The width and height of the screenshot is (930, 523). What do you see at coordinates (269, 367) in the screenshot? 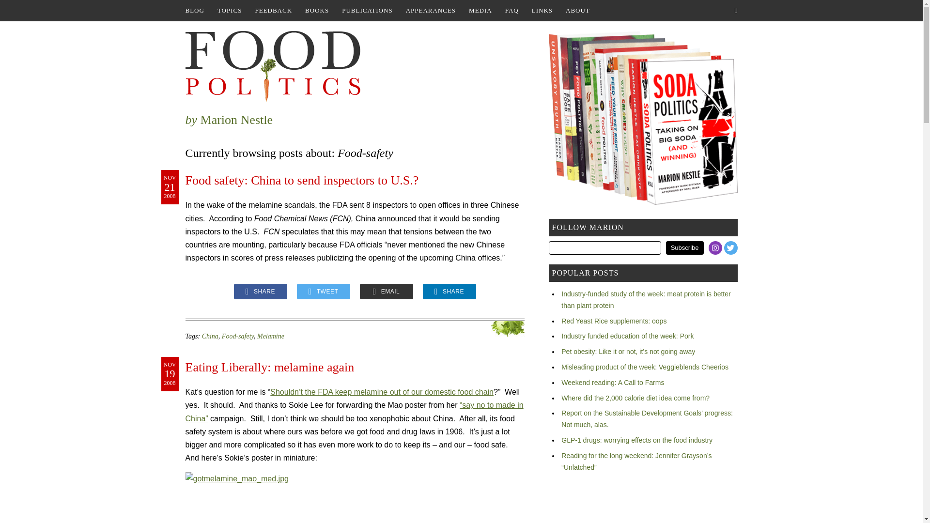
I see `Eating Liberally: melamine again` at bounding box center [269, 367].